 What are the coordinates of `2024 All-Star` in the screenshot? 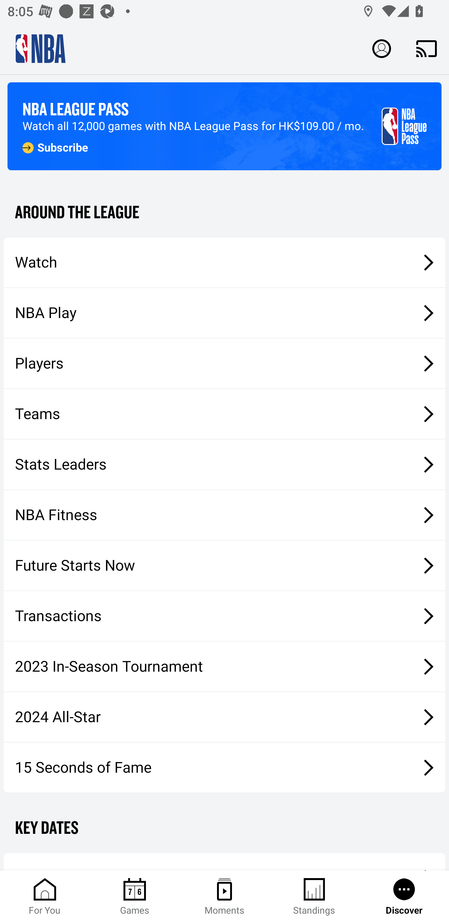 It's located at (224, 717).